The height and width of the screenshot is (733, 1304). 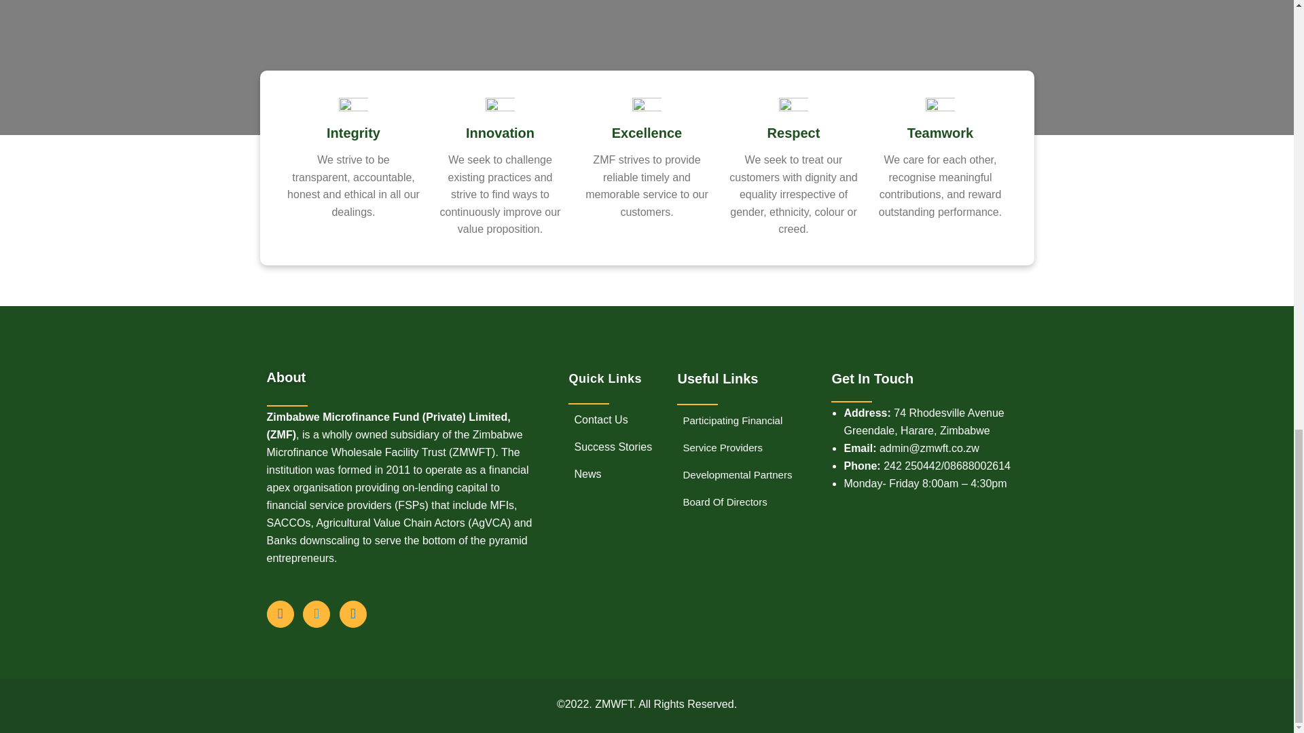 I want to click on News, so click(x=585, y=474).